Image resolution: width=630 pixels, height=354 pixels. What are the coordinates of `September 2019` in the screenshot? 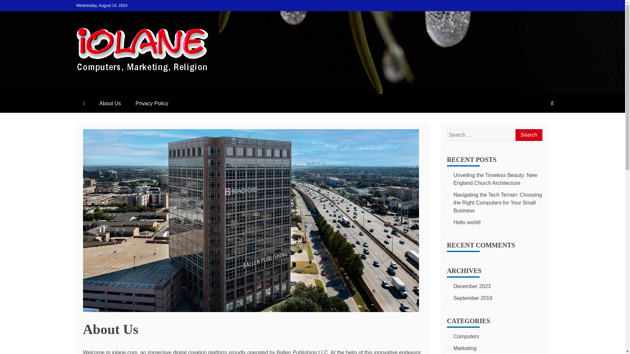 It's located at (472, 298).